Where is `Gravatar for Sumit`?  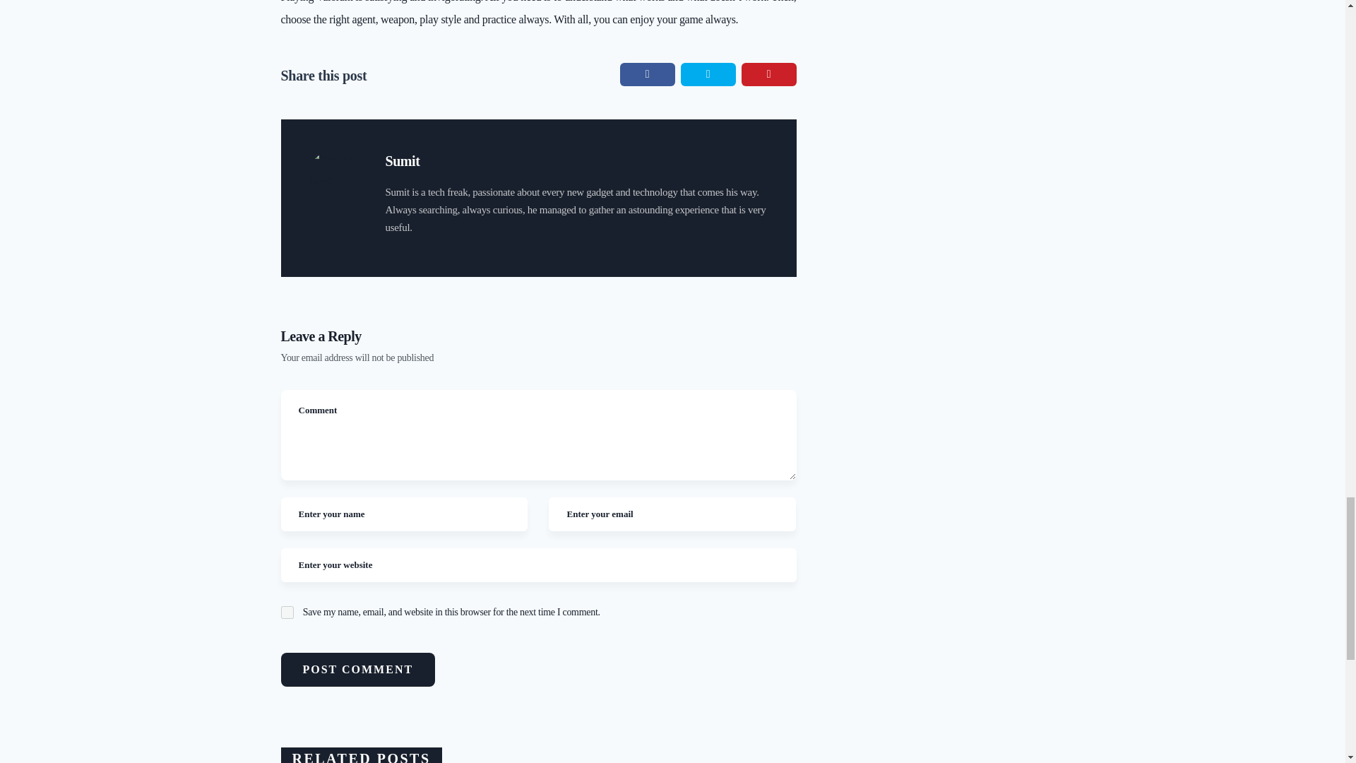 Gravatar for Sumit is located at coordinates (336, 176).